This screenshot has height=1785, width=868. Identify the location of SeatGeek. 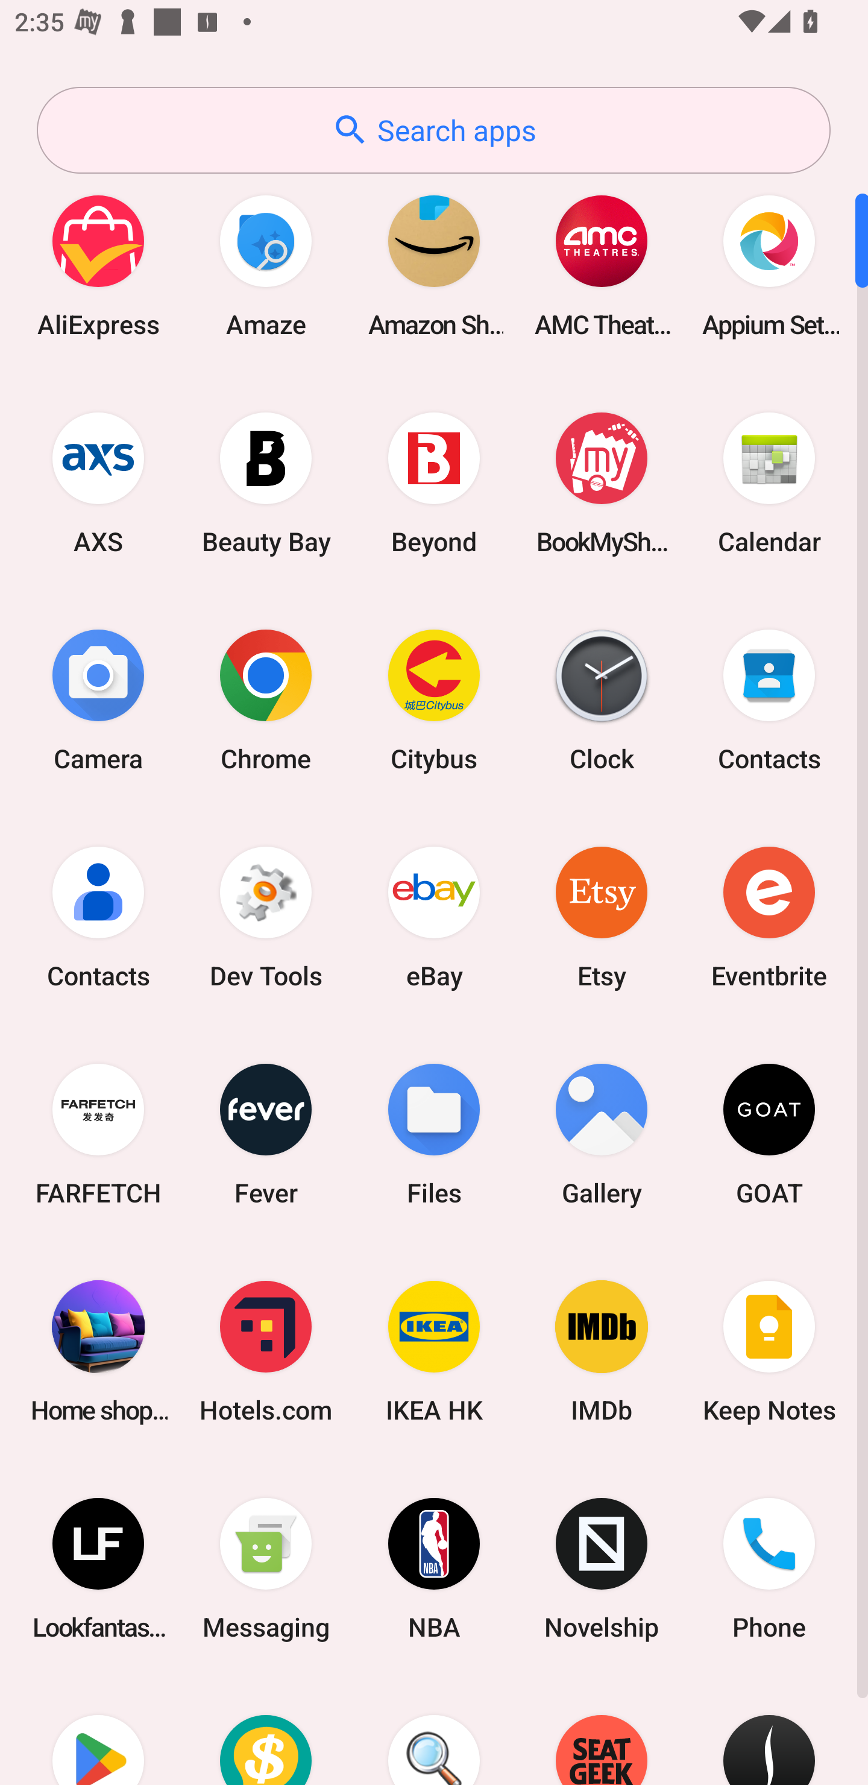
(602, 1731).